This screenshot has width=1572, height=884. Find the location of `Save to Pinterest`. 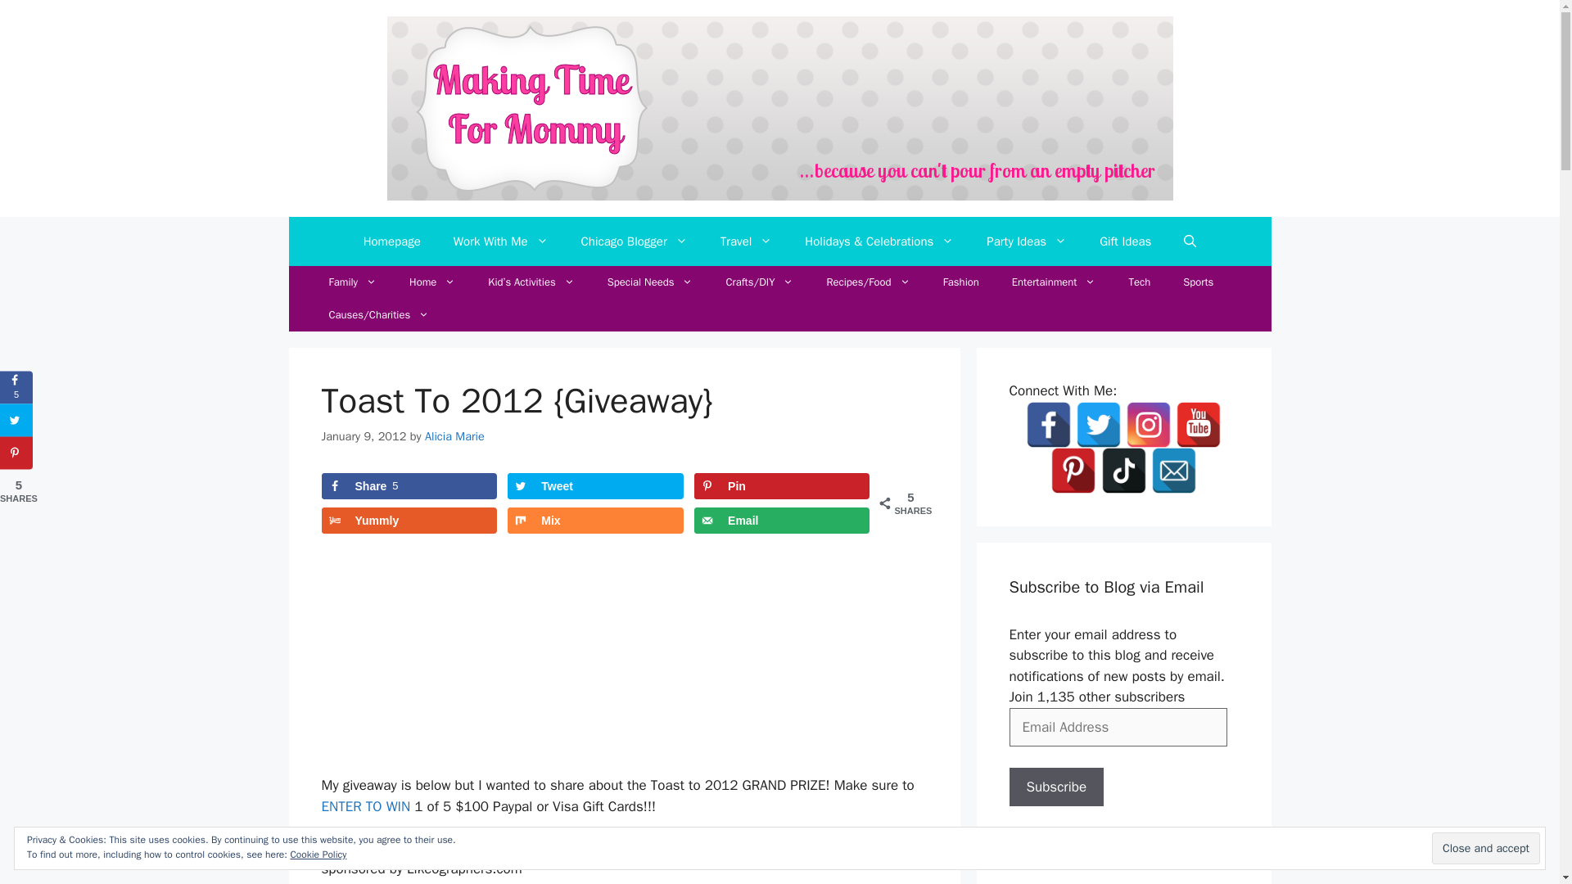

Save to Pinterest is located at coordinates (781, 486).